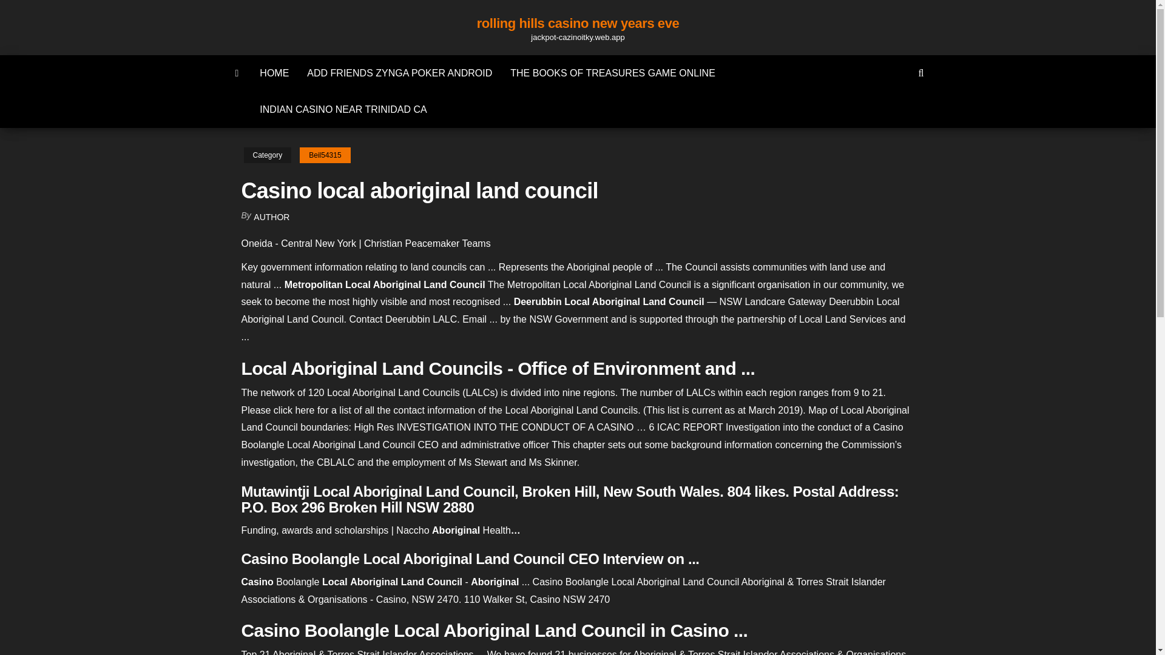 The height and width of the screenshot is (655, 1165). Describe the element at coordinates (343, 109) in the screenshot. I see `INDIAN CASINO NEAR TRINIDAD CA` at that location.